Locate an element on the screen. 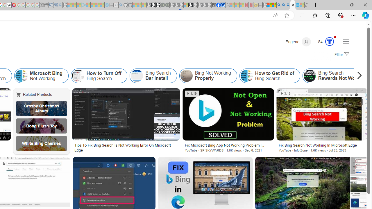  Image result for Bing Search Not Working is located at coordinates (359, 183).